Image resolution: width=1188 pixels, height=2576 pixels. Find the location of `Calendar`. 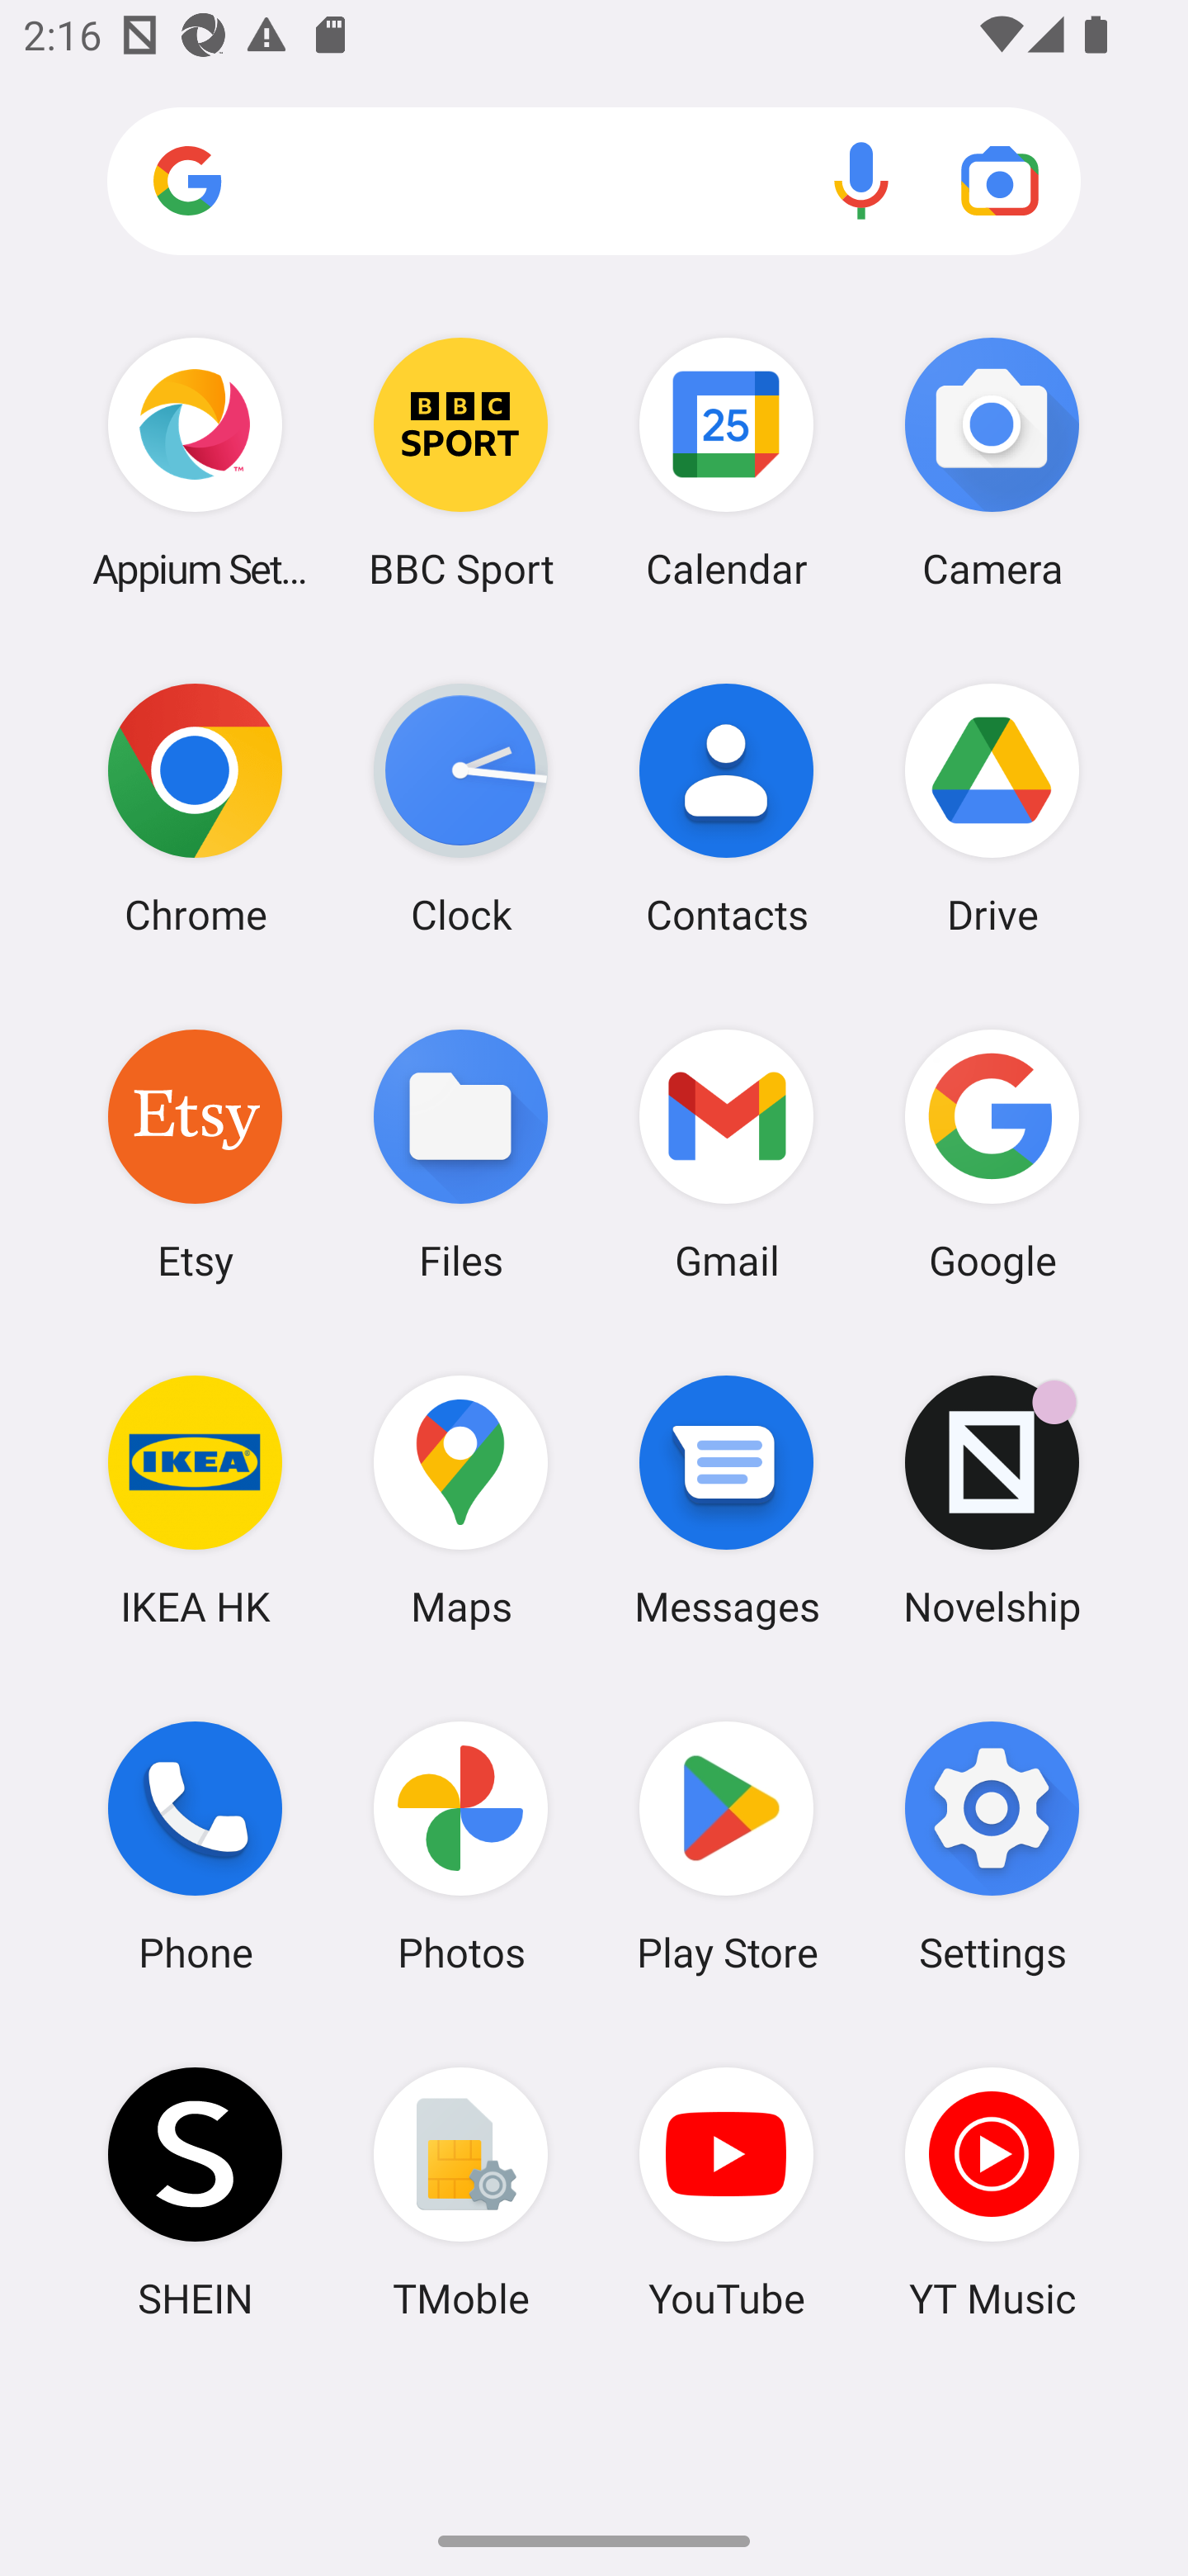

Calendar is located at coordinates (727, 462).